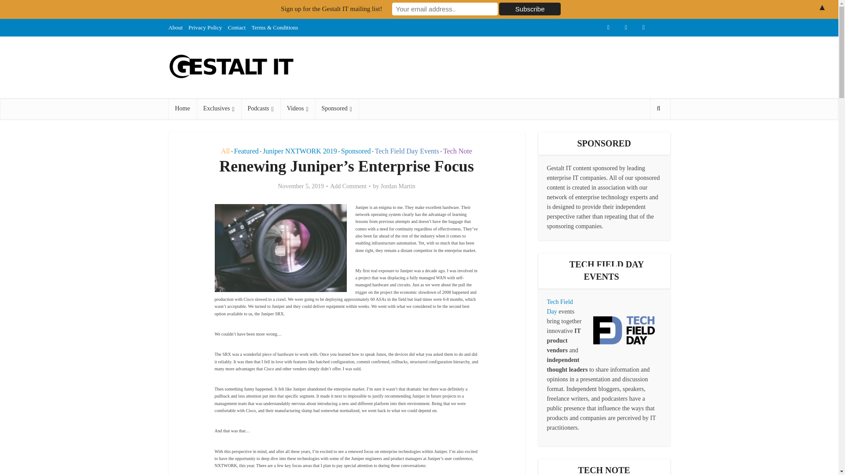 This screenshot has width=845, height=475. I want to click on About, so click(175, 27).